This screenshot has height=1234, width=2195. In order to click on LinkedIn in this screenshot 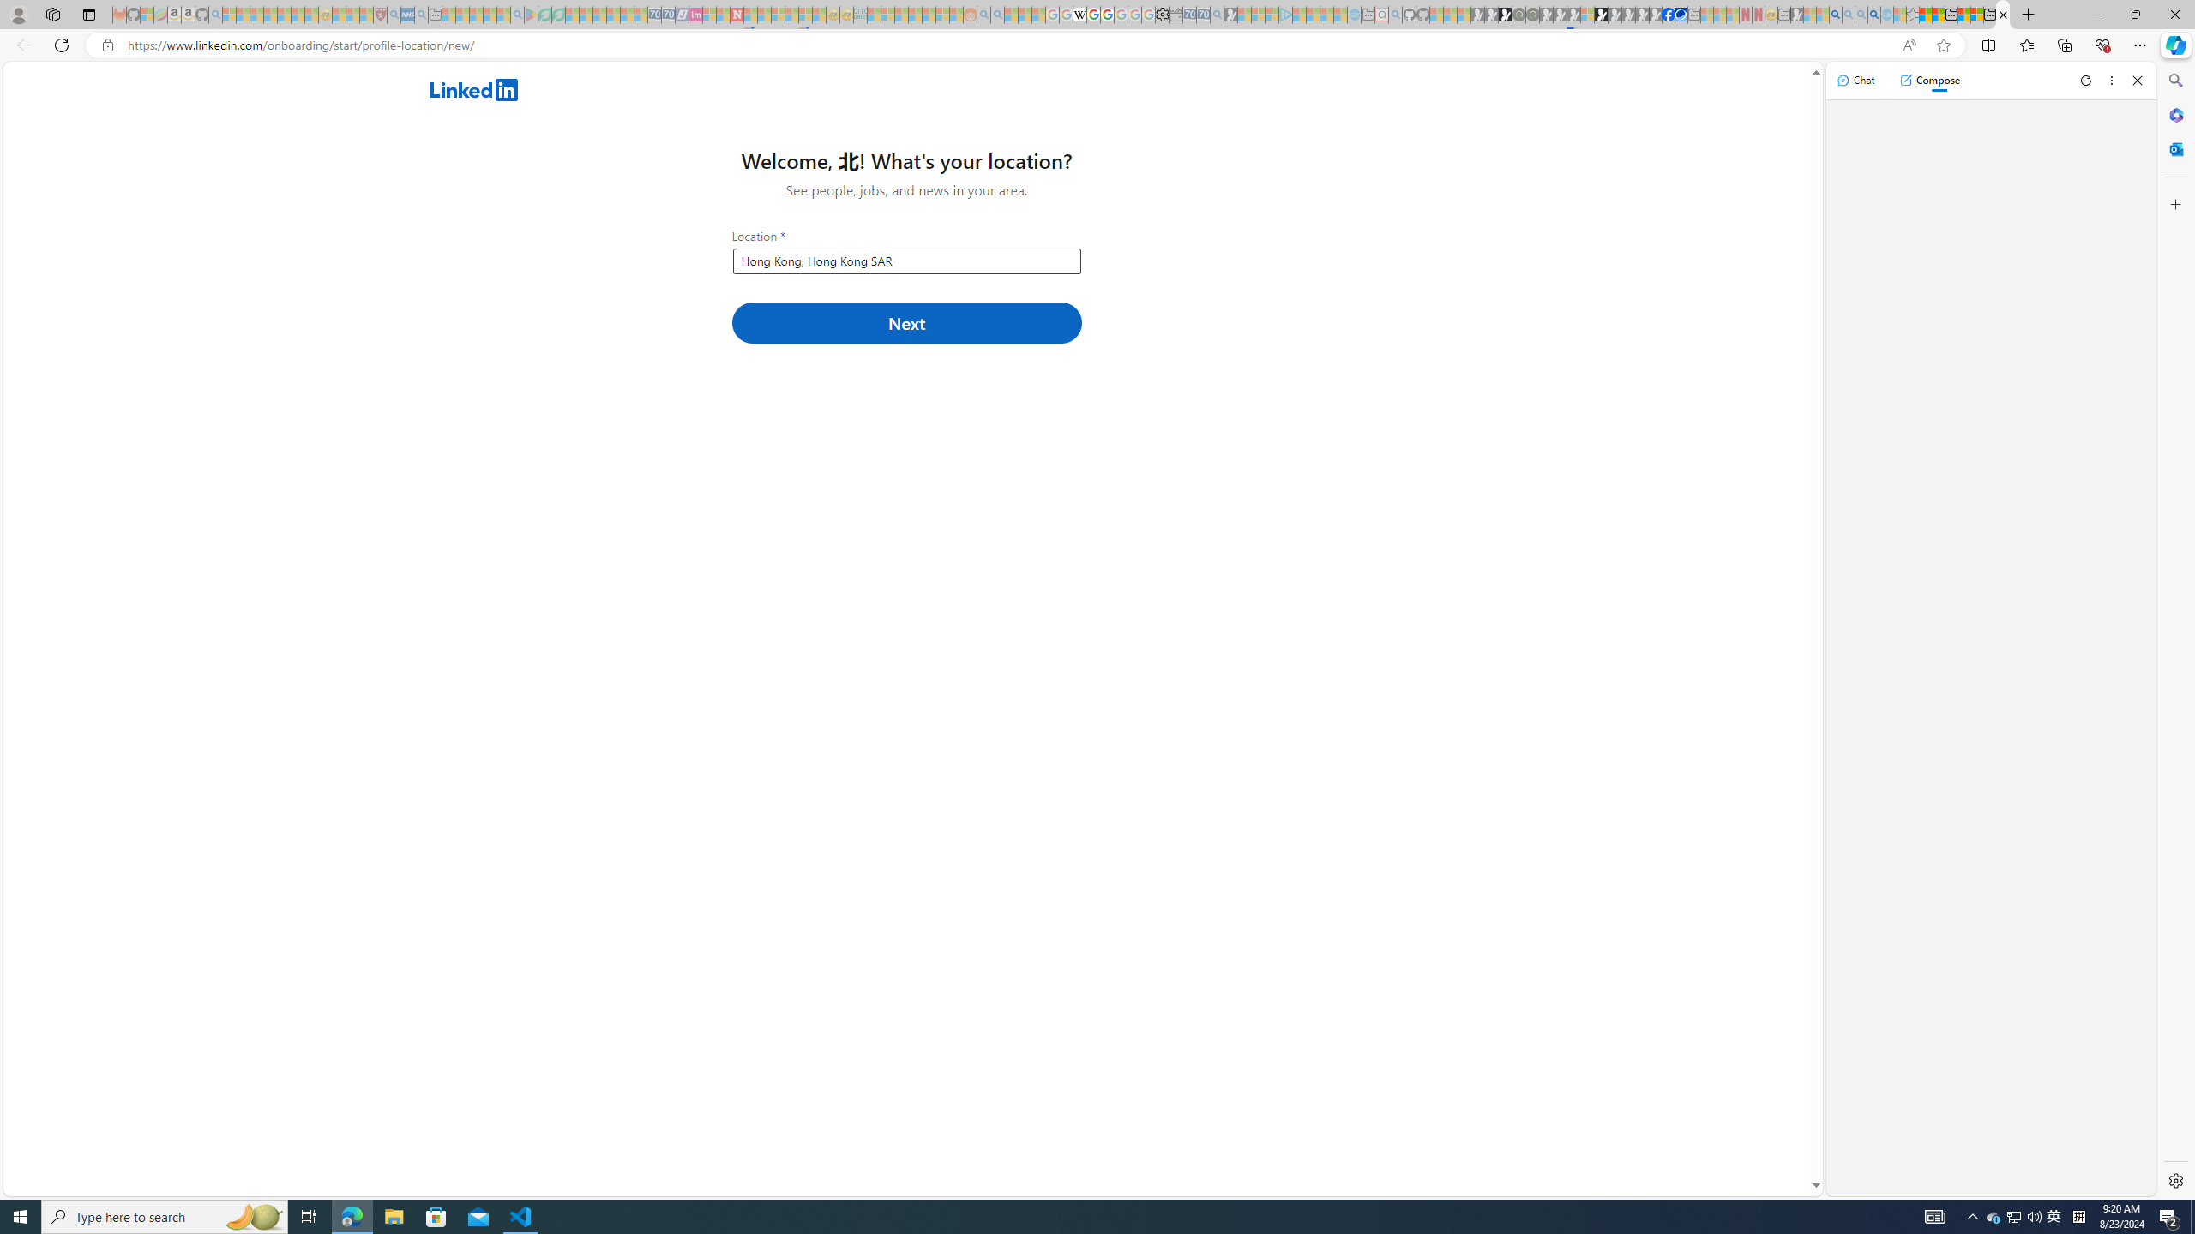, I will do `click(2003, 15)`.